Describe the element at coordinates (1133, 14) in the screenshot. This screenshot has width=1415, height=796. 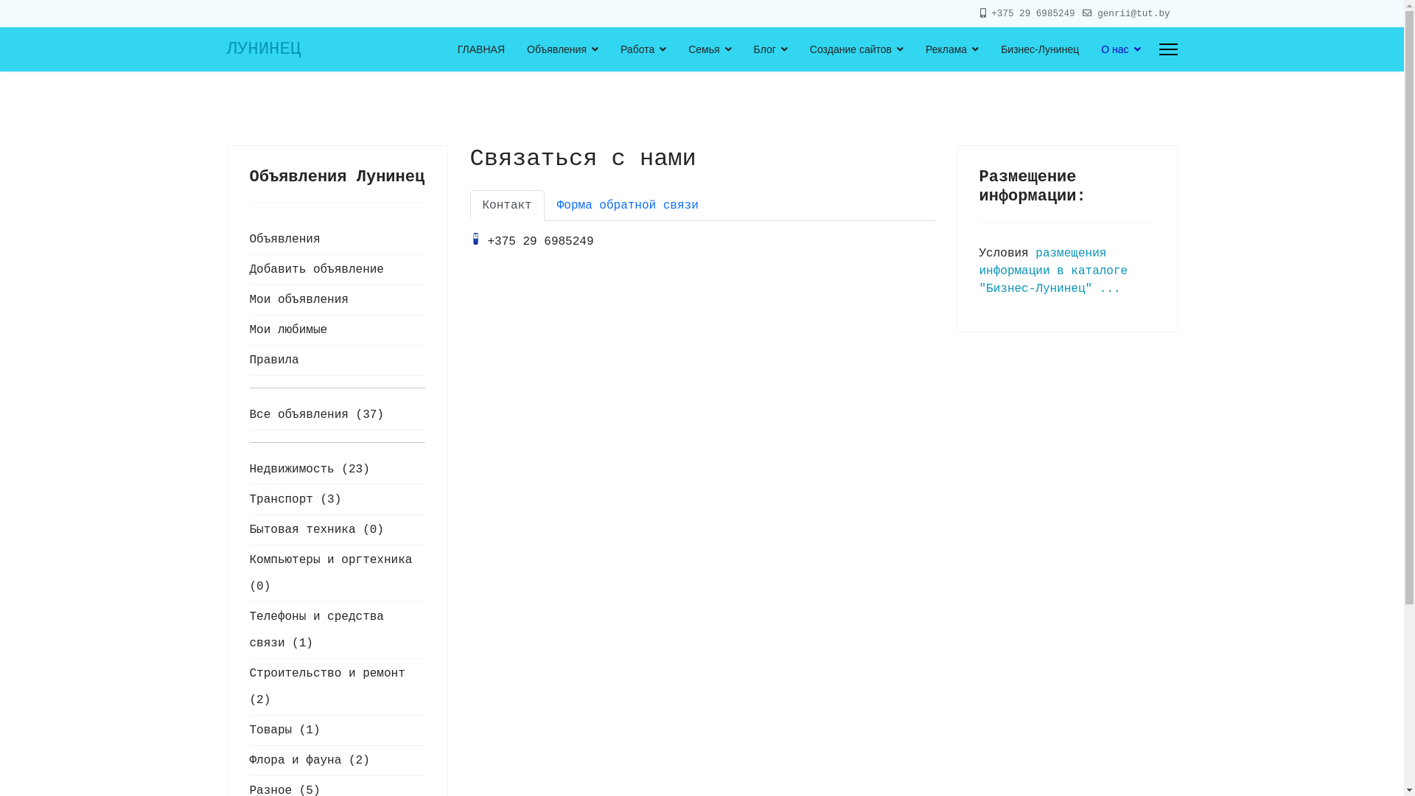
I see `genrii@tut.by` at that location.